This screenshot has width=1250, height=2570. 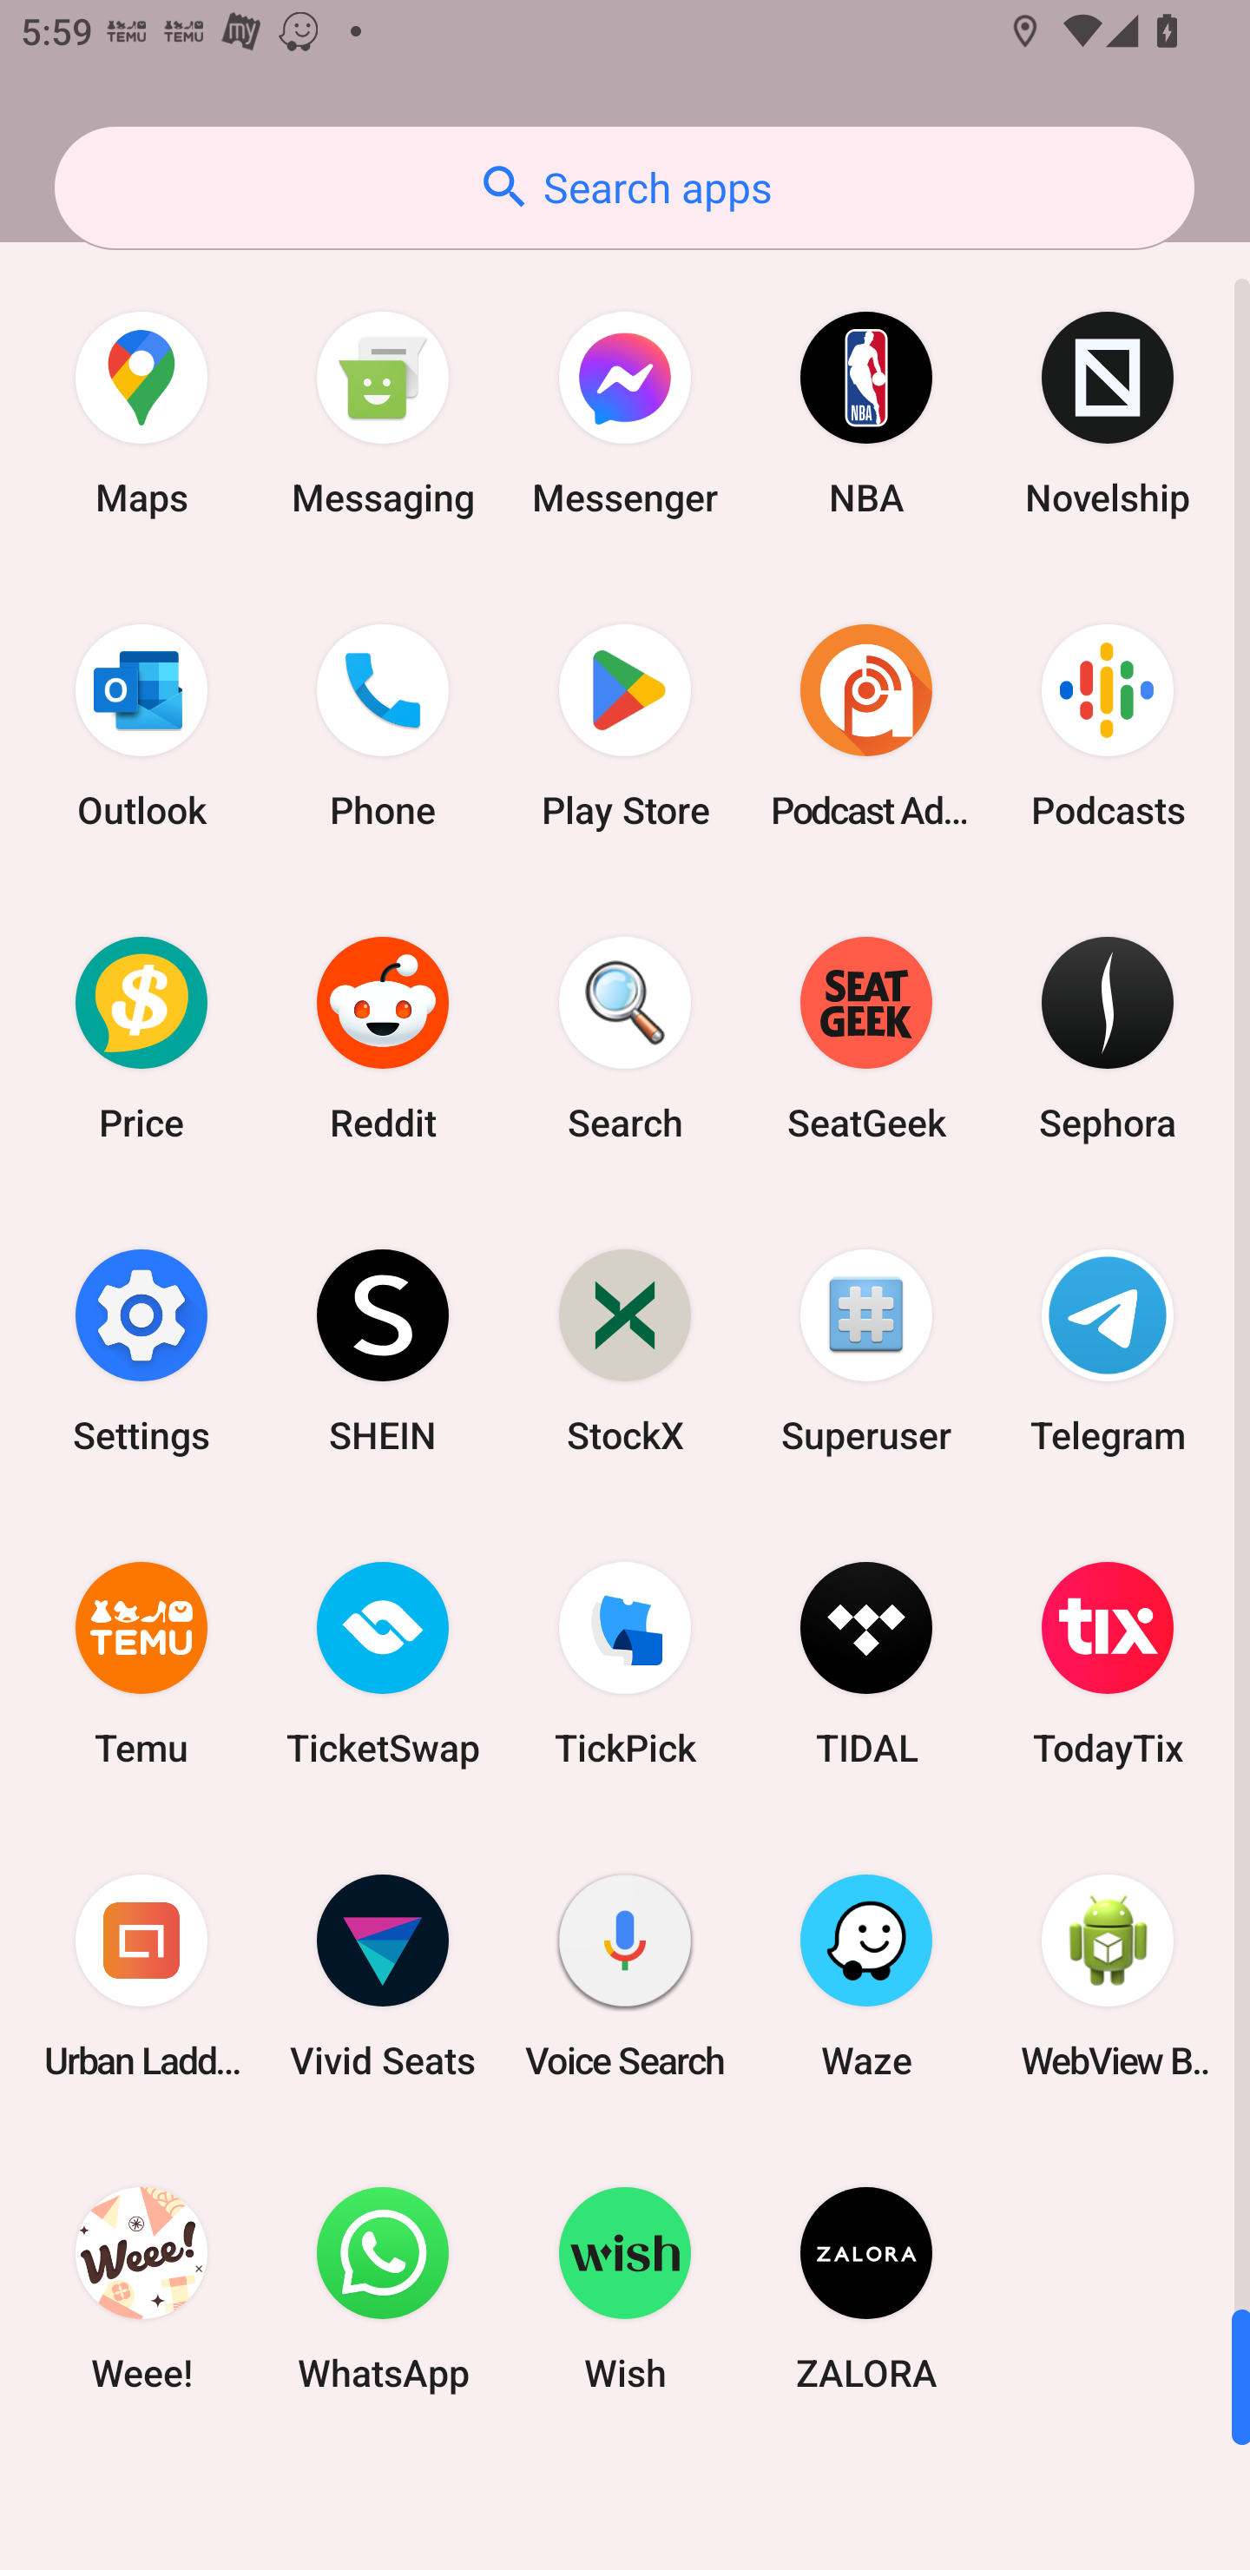 I want to click on Voice Search, so click(x=625, y=1976).